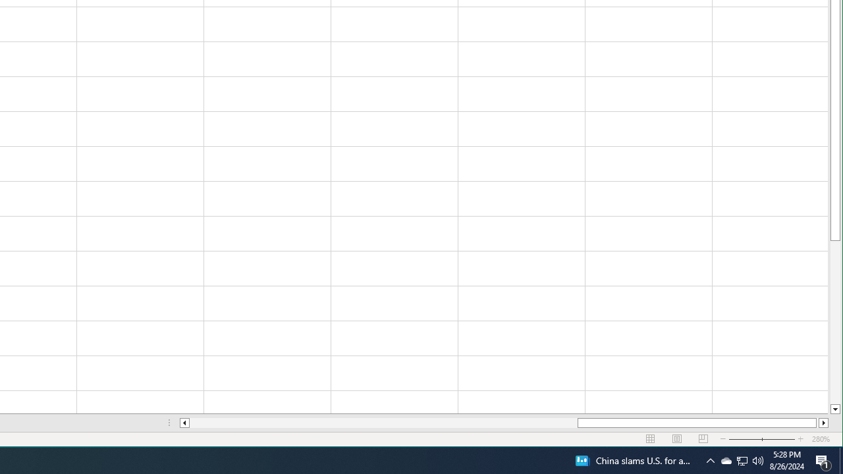 The height and width of the screenshot is (474, 843). Describe the element at coordinates (383, 423) in the screenshot. I see `Page left` at that location.